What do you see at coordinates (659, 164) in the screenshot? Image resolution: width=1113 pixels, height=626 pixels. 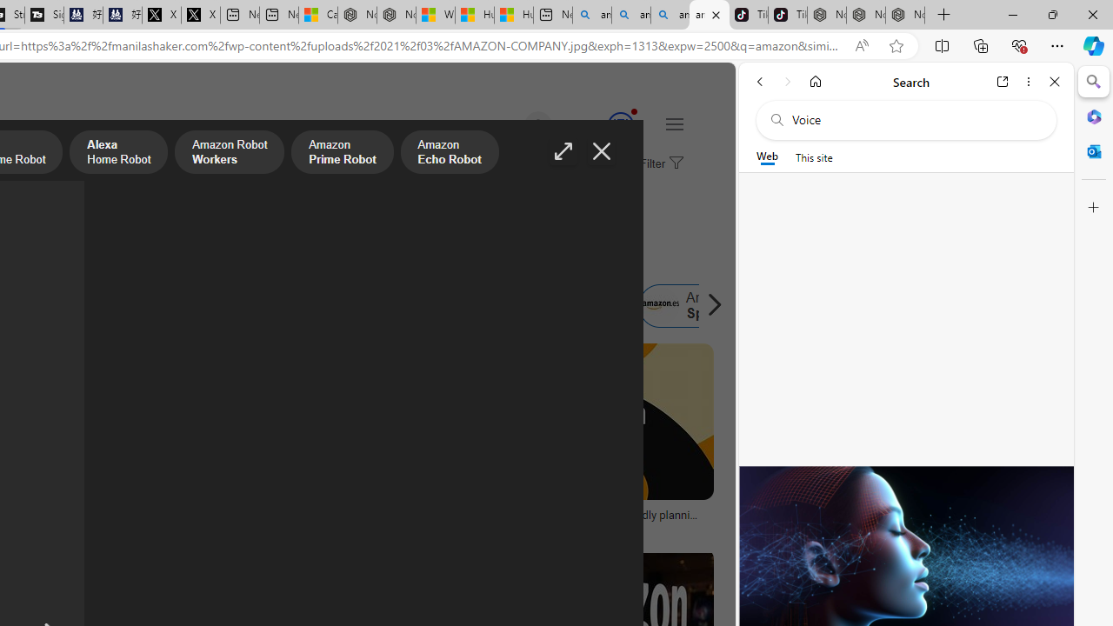 I see `Filter` at bounding box center [659, 164].